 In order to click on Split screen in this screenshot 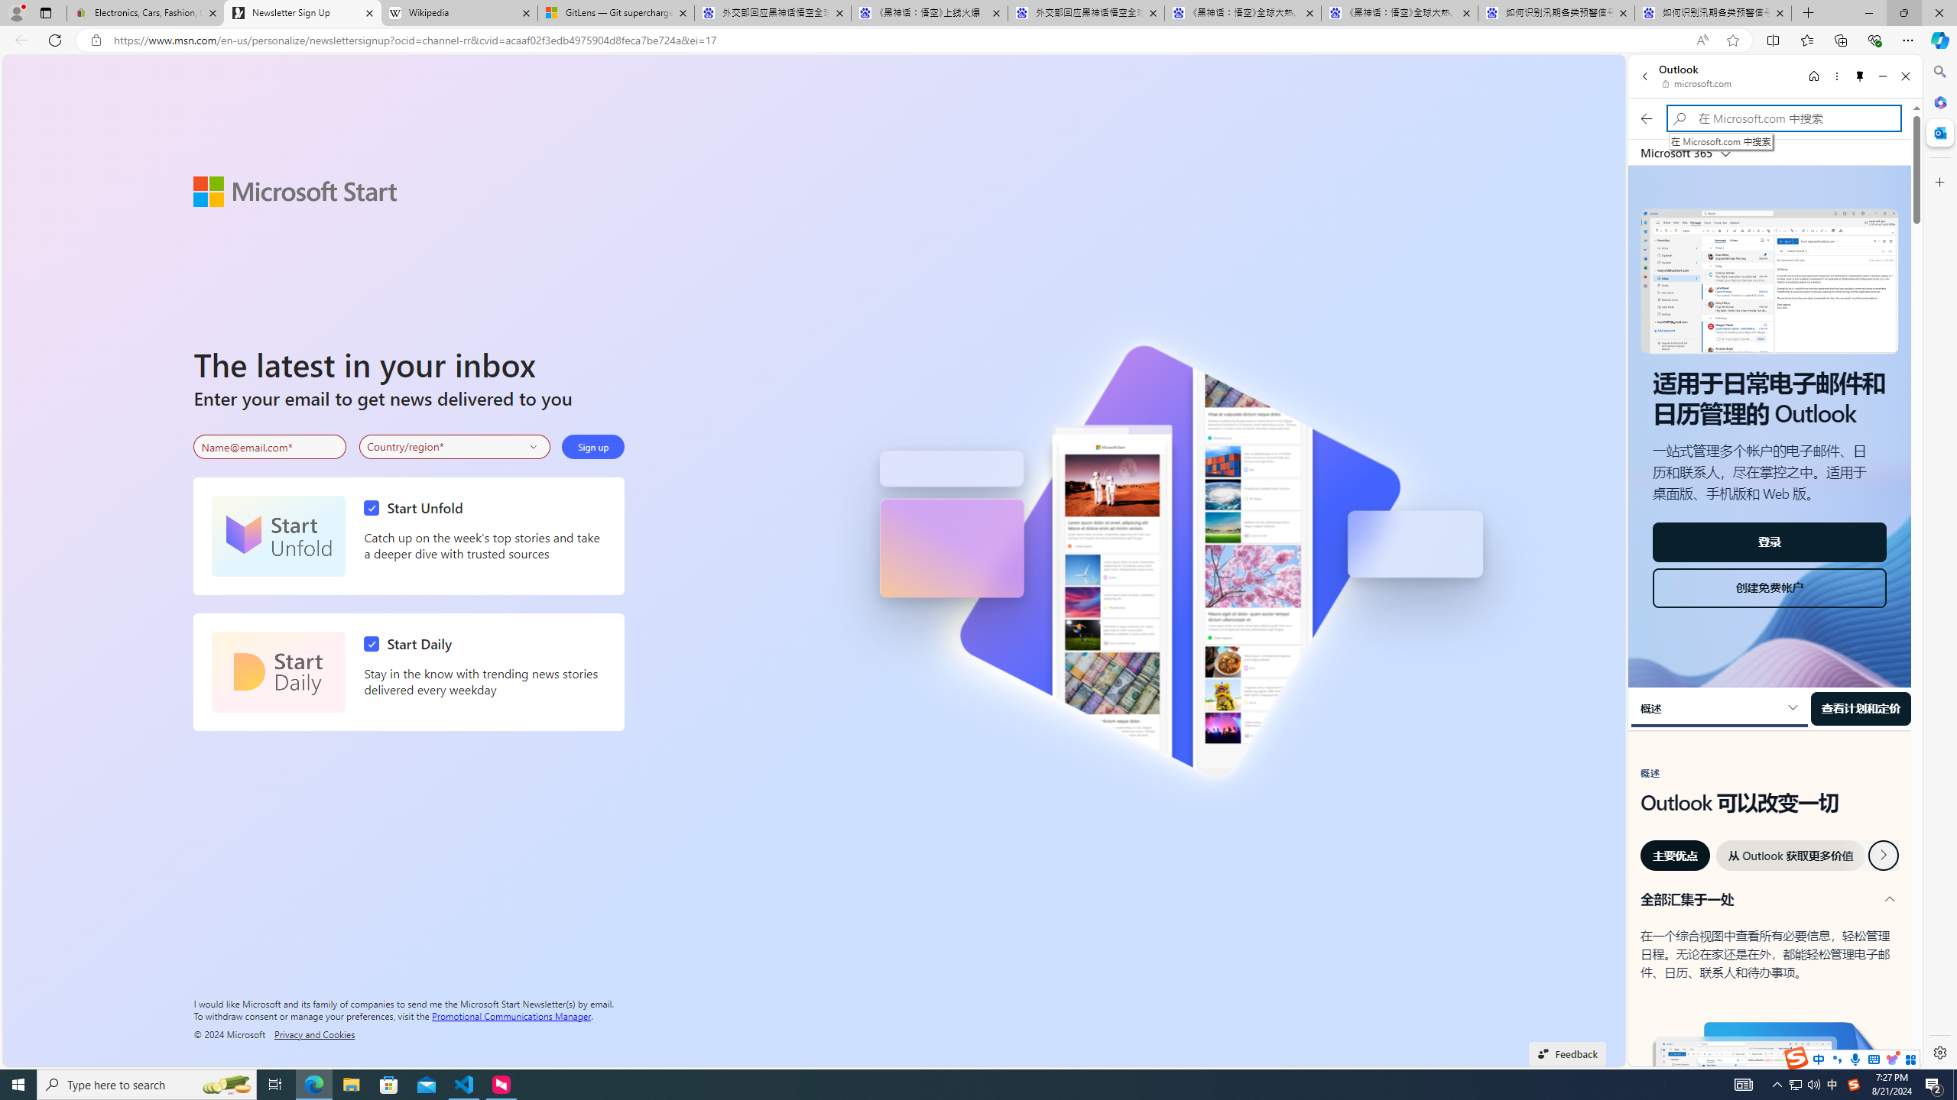, I will do `click(1772, 40)`.